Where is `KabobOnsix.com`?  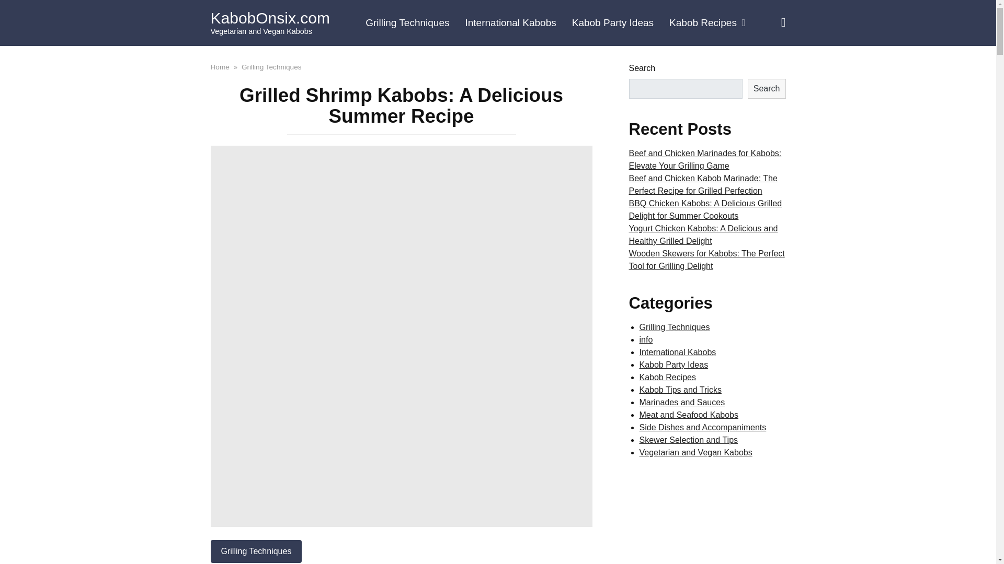
KabobOnsix.com is located at coordinates (269, 18).